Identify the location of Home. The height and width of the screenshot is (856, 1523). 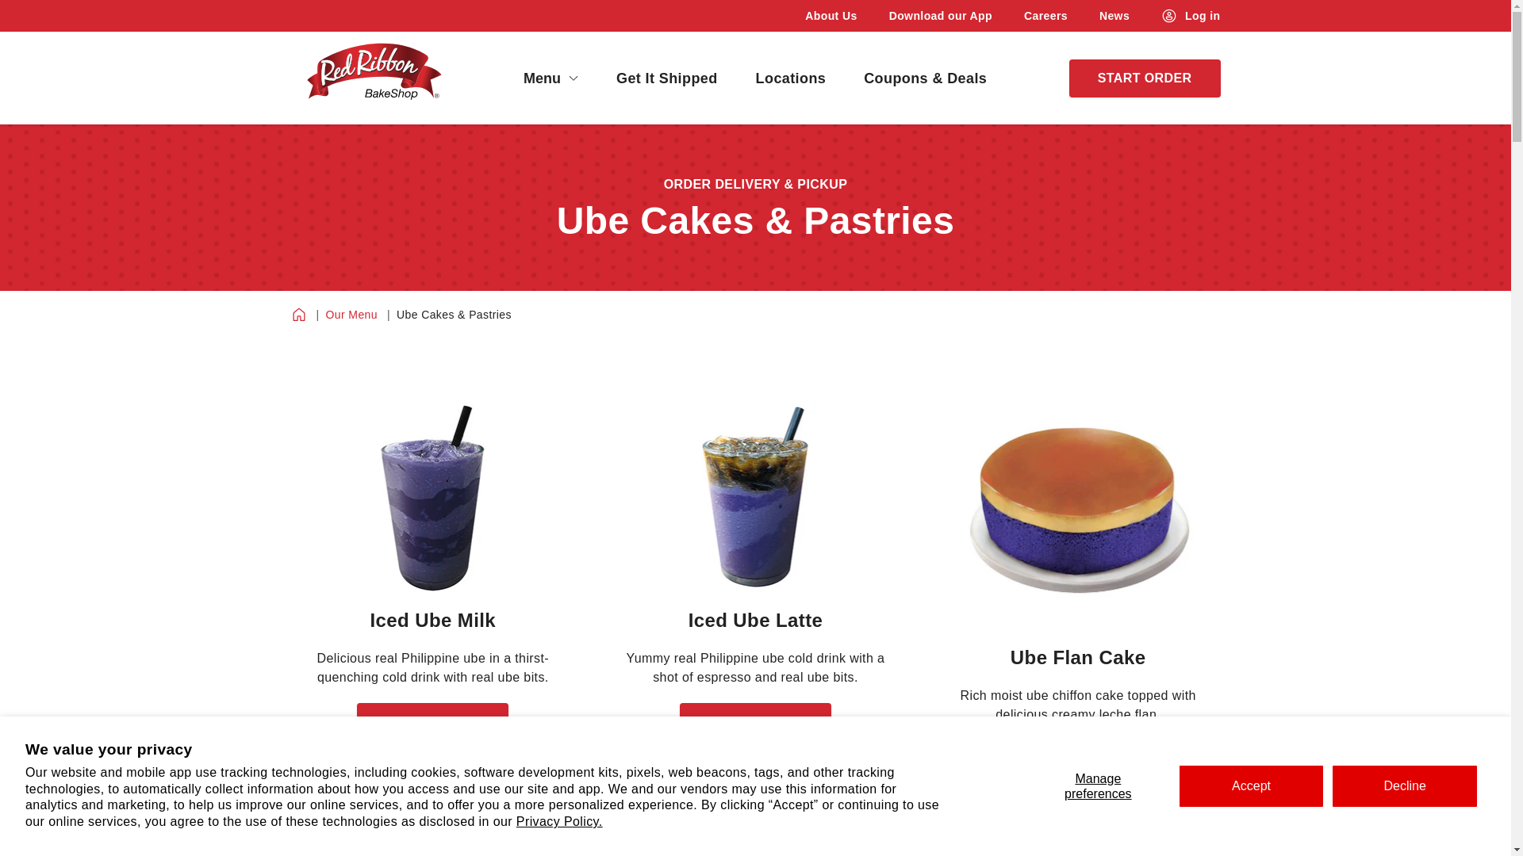
(298, 314).